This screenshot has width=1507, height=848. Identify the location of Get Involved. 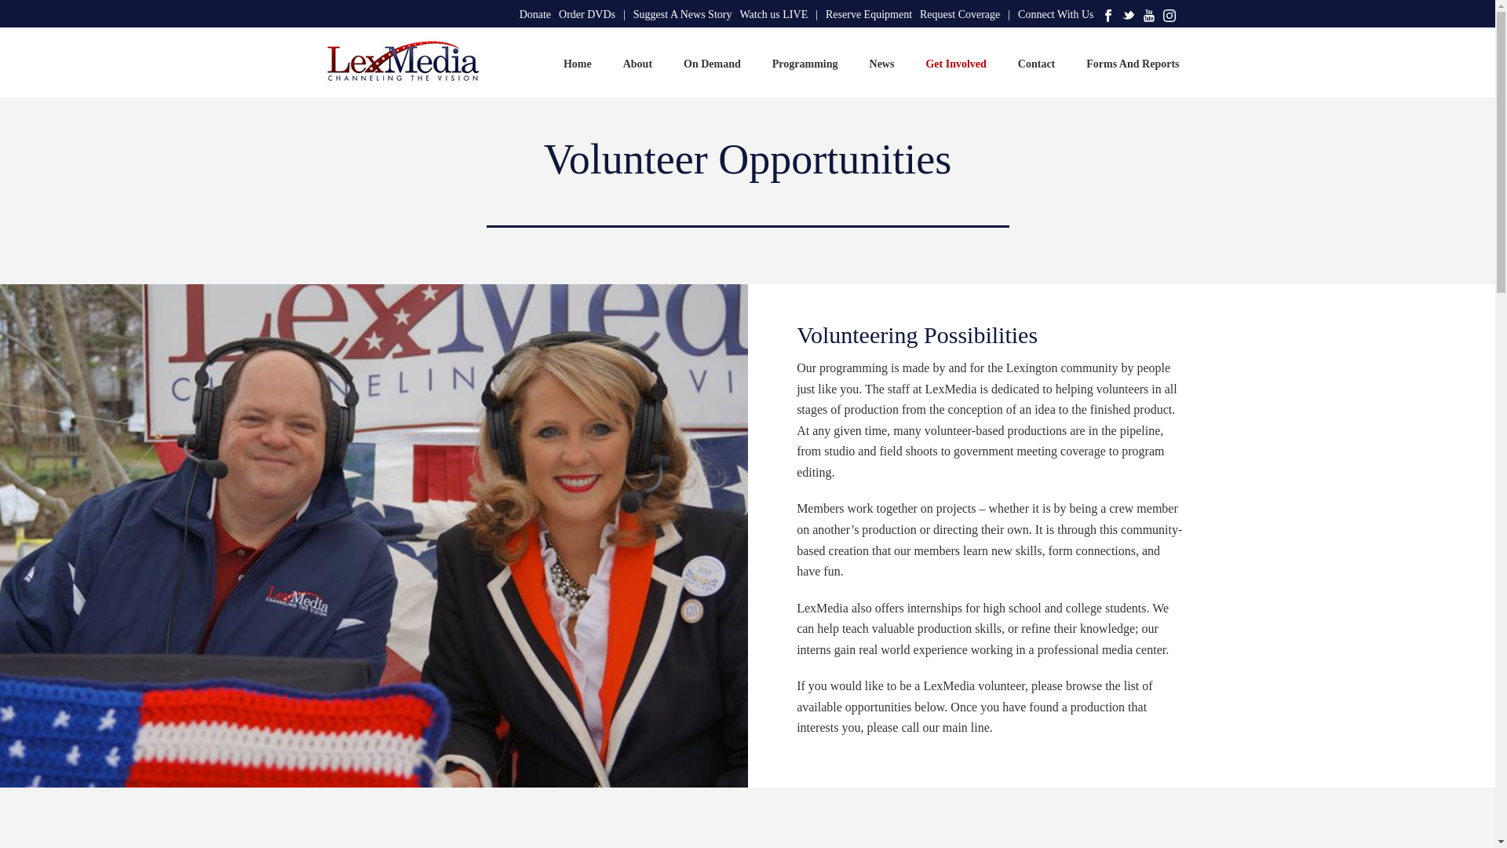
(956, 63).